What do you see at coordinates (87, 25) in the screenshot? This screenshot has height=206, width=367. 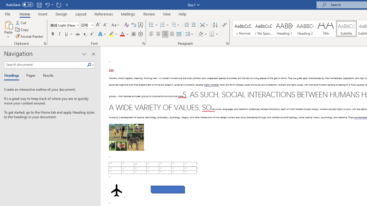 I see `Font Size` at bounding box center [87, 25].